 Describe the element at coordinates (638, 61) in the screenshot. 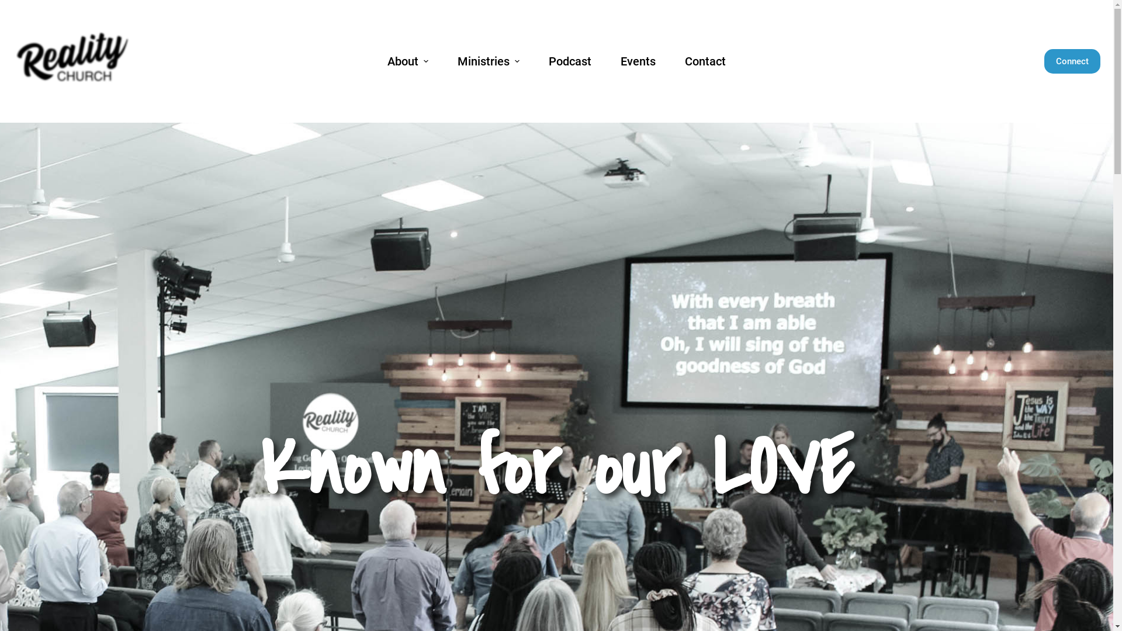

I see `Events` at that location.